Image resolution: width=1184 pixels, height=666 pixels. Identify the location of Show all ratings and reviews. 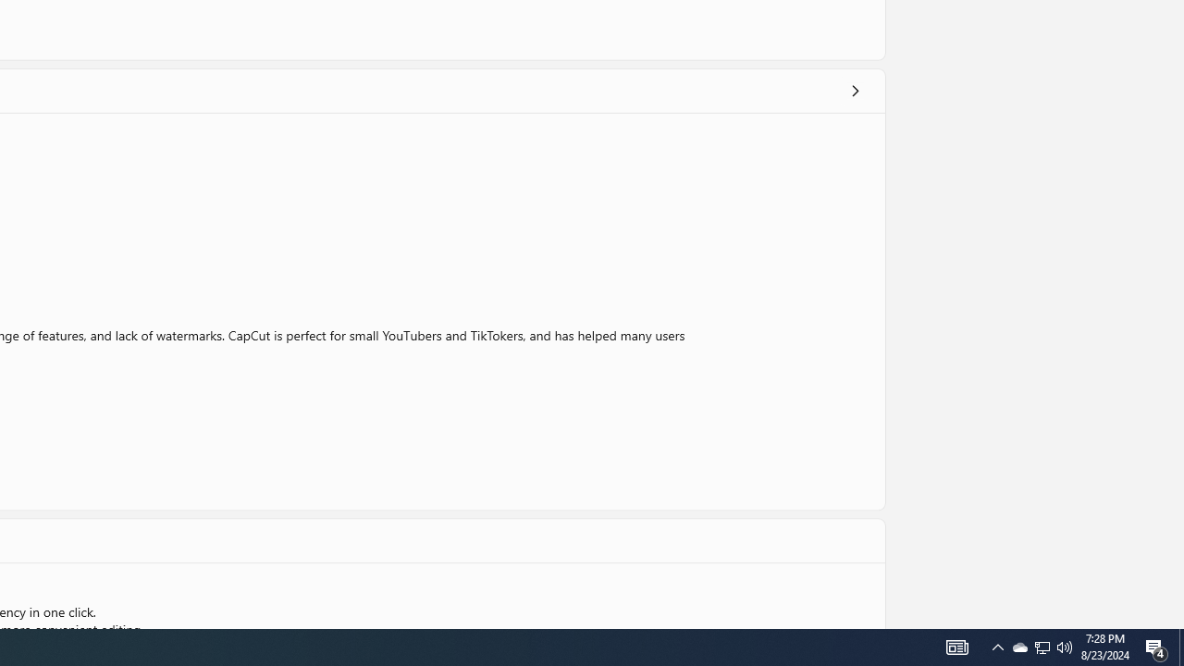
(855, 91).